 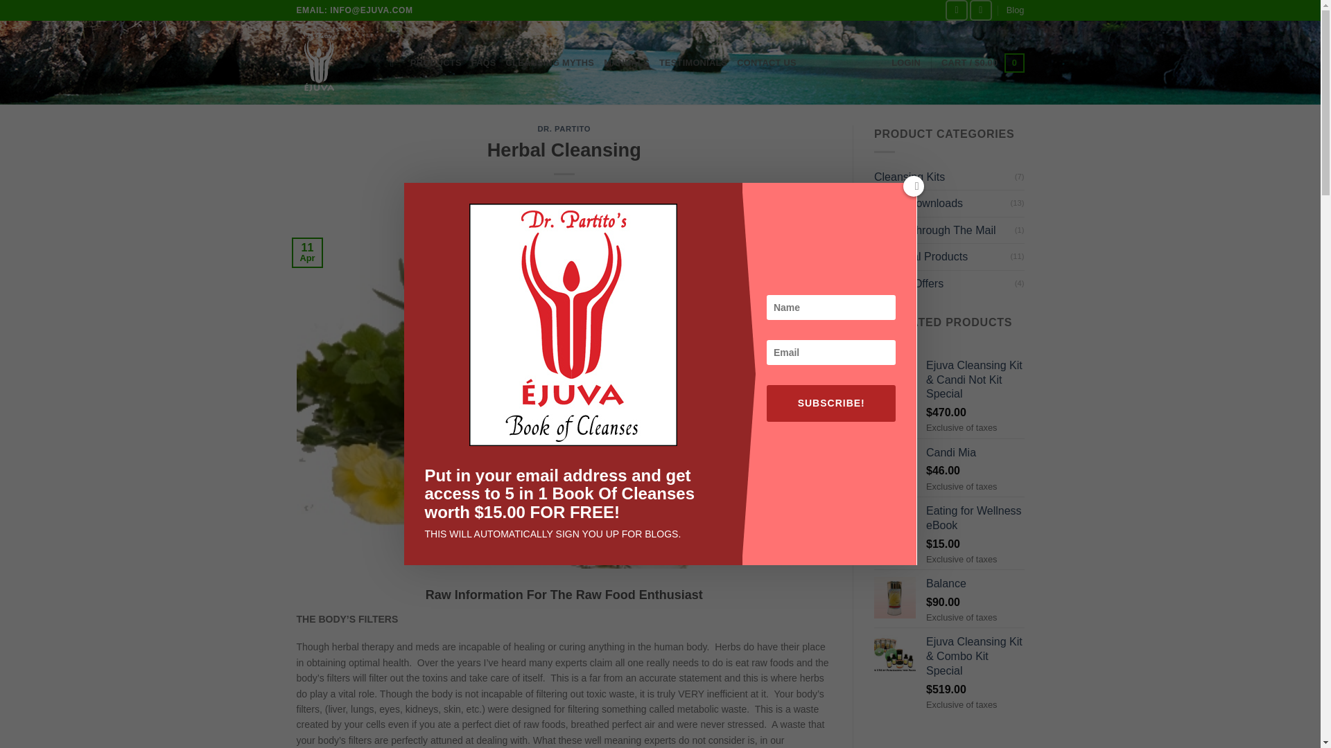 I want to click on CHARLES, so click(x=627, y=190).